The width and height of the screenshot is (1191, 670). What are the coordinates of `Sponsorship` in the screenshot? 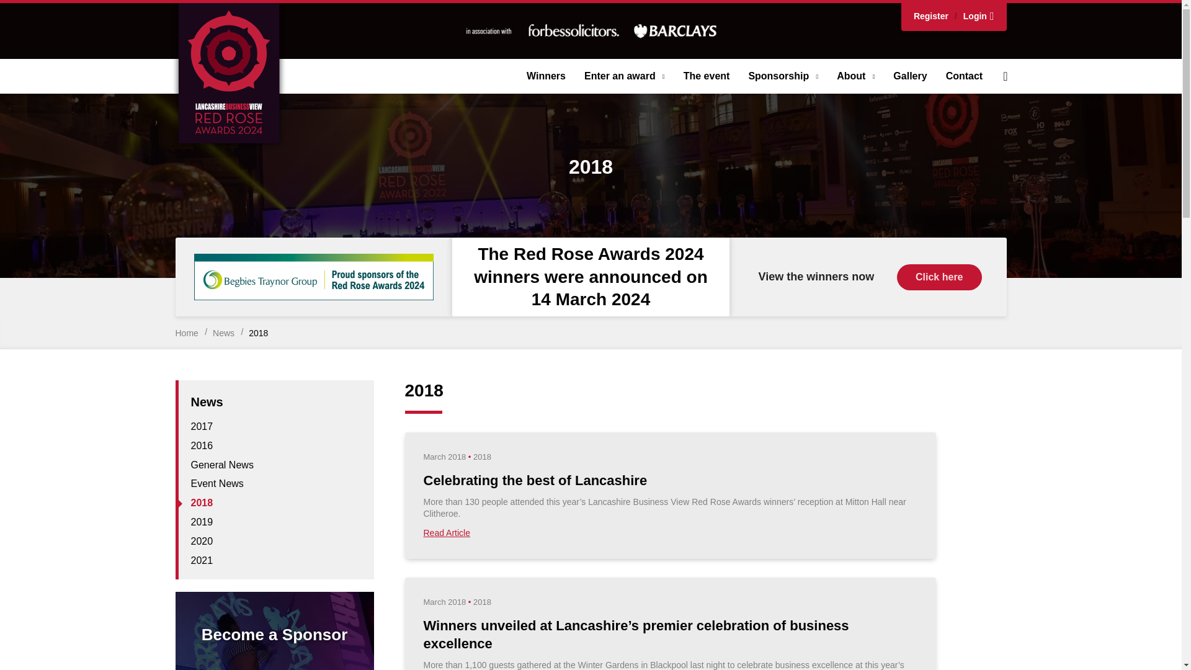 It's located at (783, 76).